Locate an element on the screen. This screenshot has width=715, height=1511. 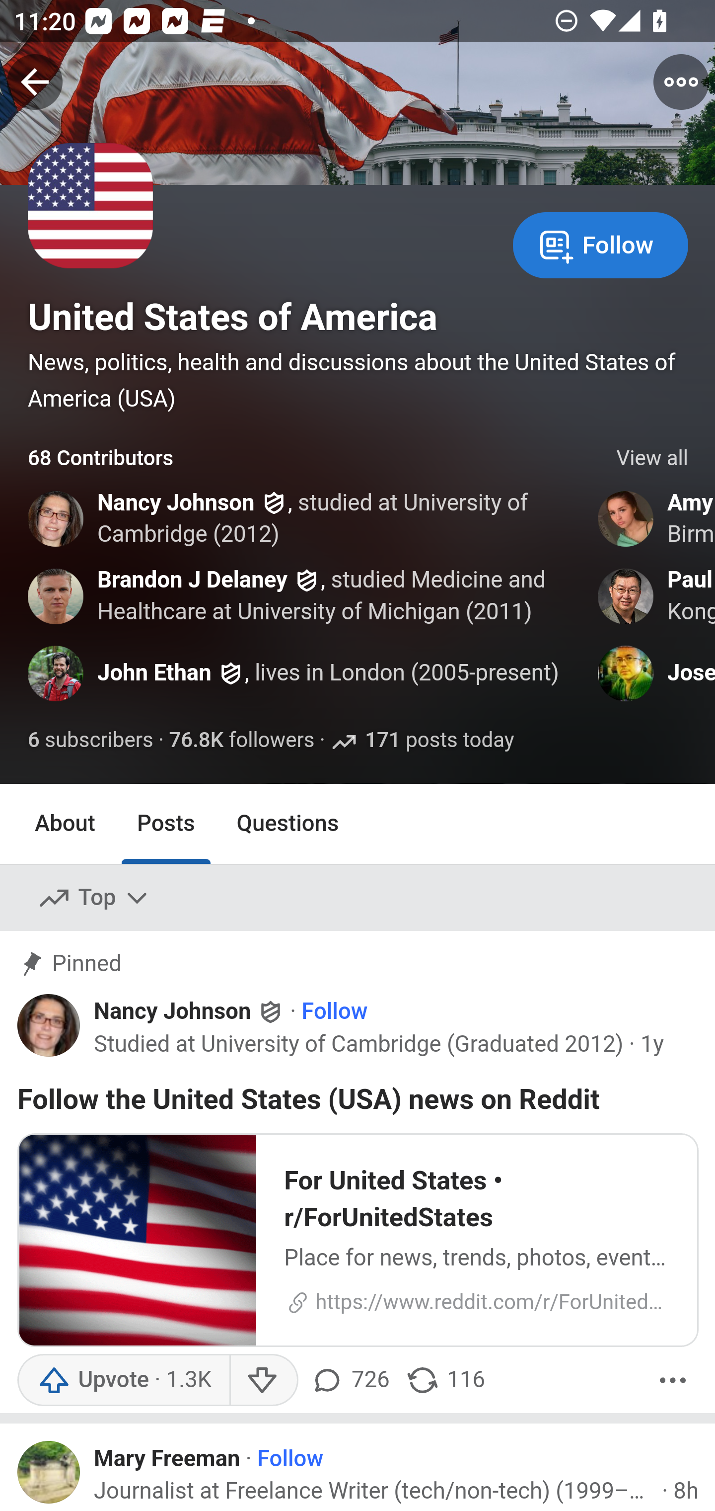
About is located at coordinates (66, 823).